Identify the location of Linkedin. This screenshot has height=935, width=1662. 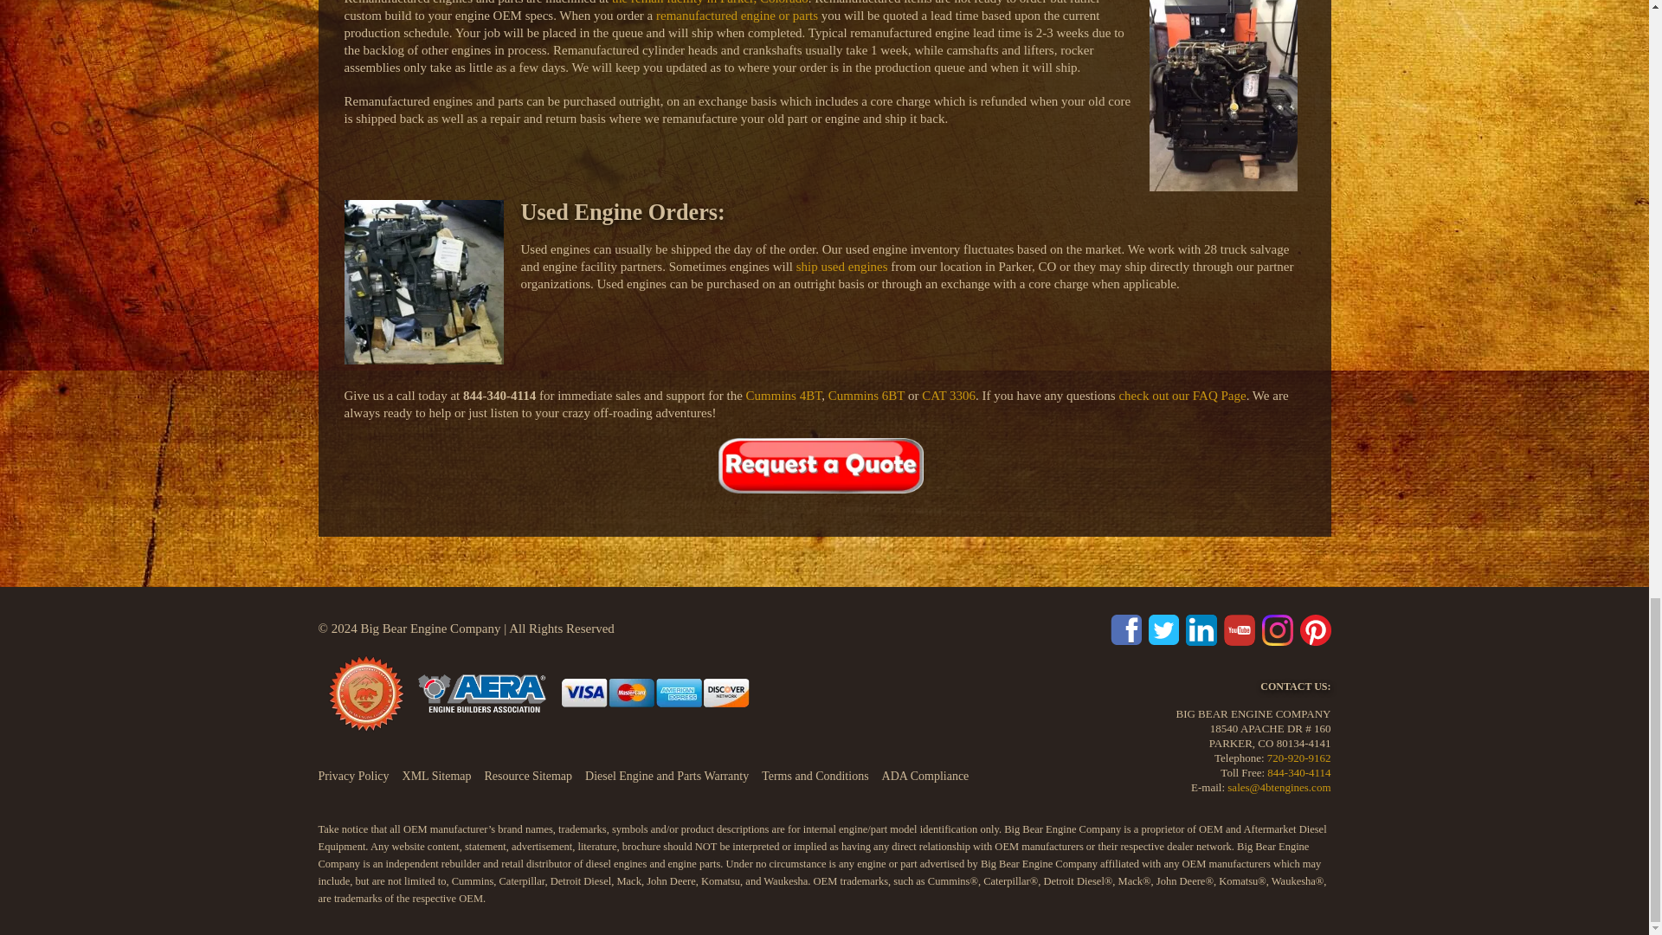
(1201, 629).